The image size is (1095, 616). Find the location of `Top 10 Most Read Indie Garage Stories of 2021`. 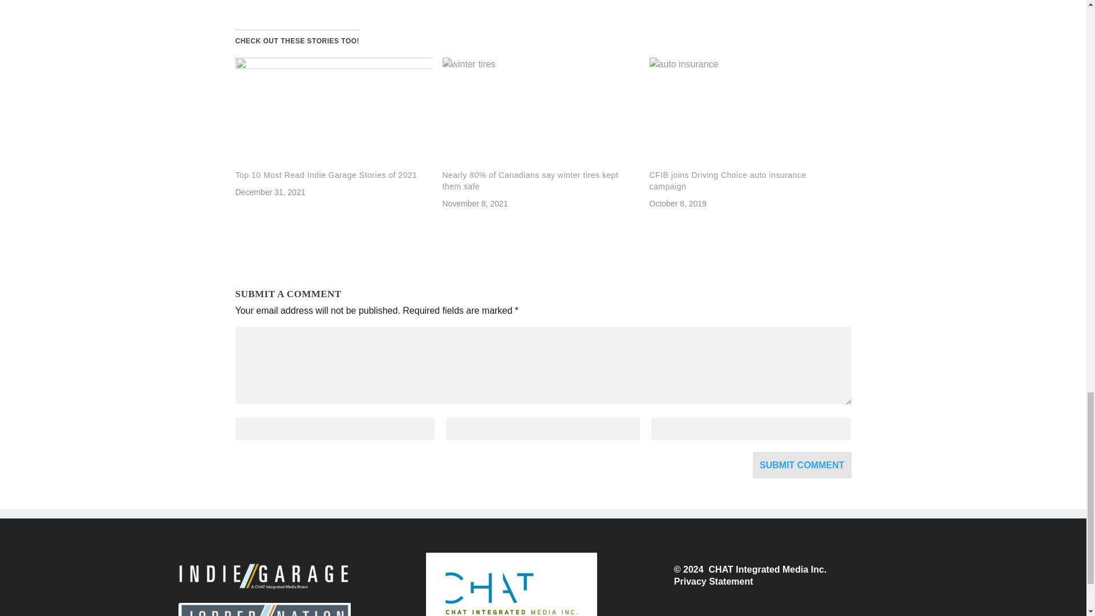

Top 10 Most Read Indie Garage Stories of 2021 is located at coordinates (326, 175).